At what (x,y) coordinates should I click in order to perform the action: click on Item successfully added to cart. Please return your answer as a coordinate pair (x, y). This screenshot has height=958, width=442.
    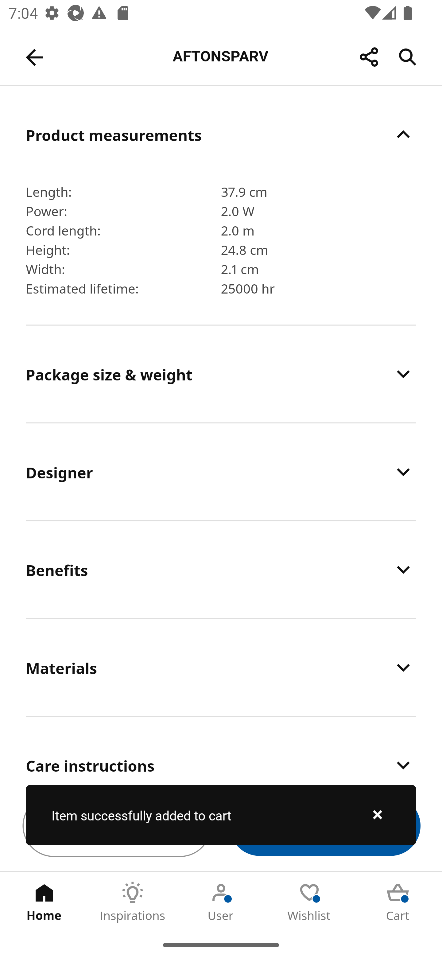
    Looking at the image, I should click on (221, 815).